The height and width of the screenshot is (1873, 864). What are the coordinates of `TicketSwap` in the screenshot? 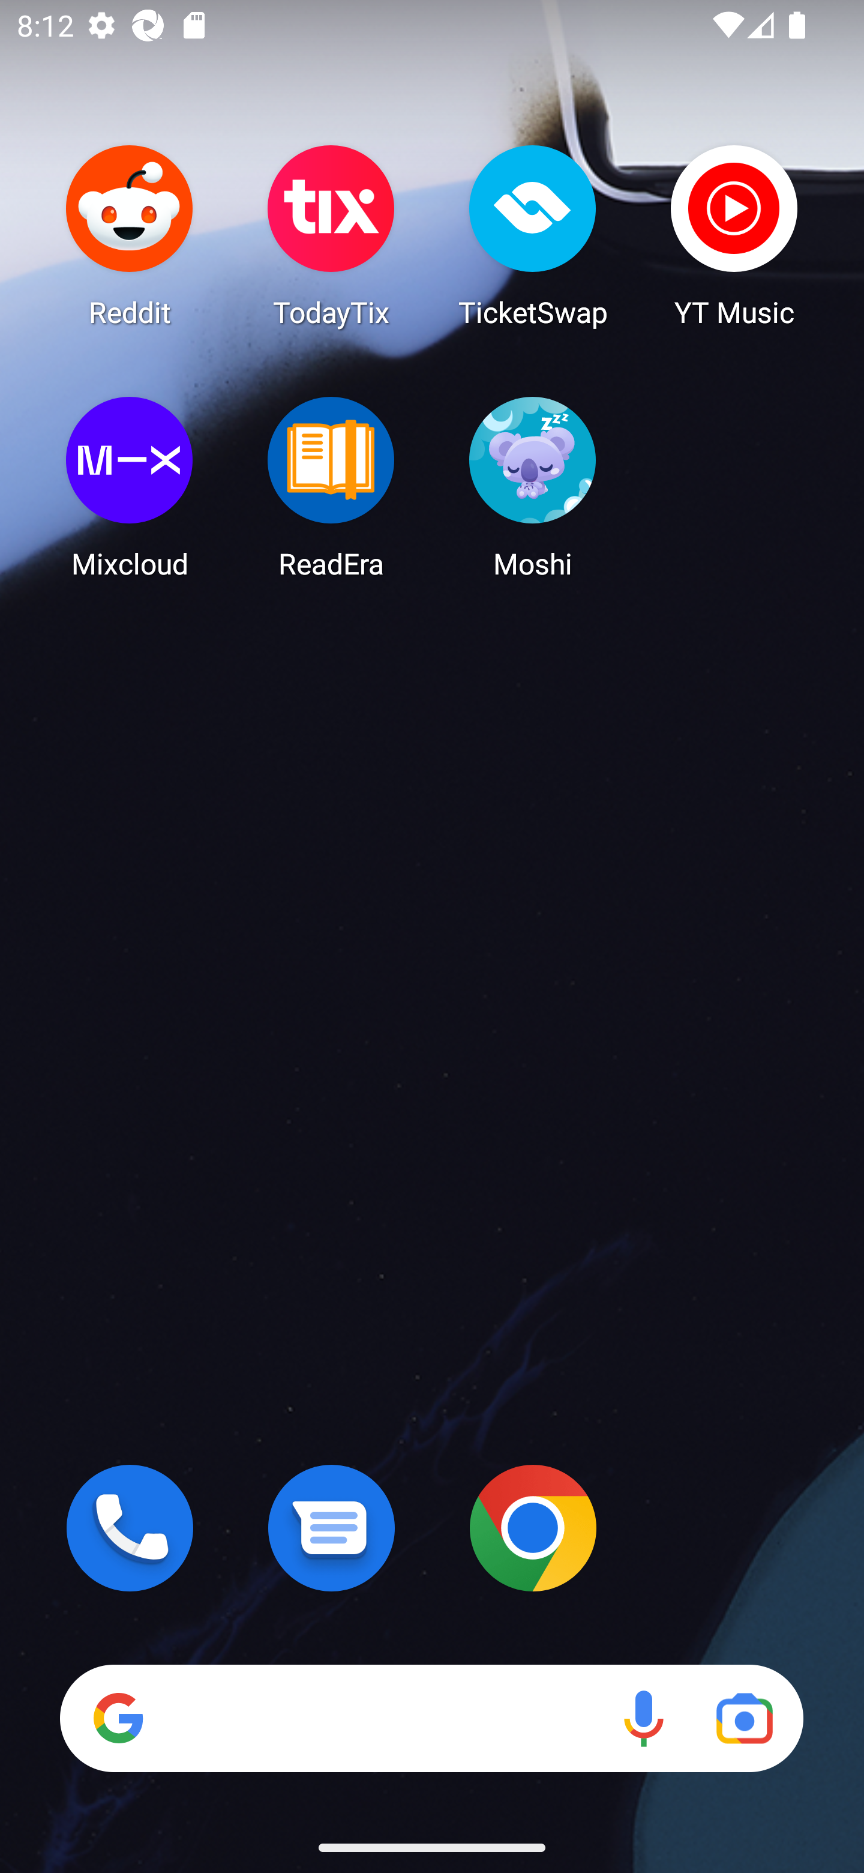 It's located at (533, 235).